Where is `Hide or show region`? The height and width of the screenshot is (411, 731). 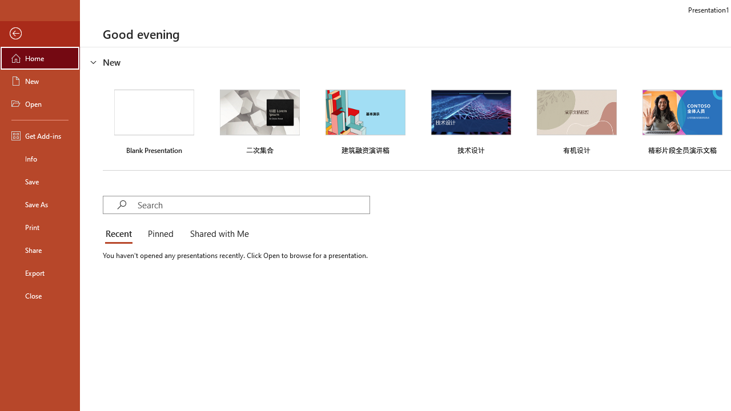
Hide or show region is located at coordinates (94, 62).